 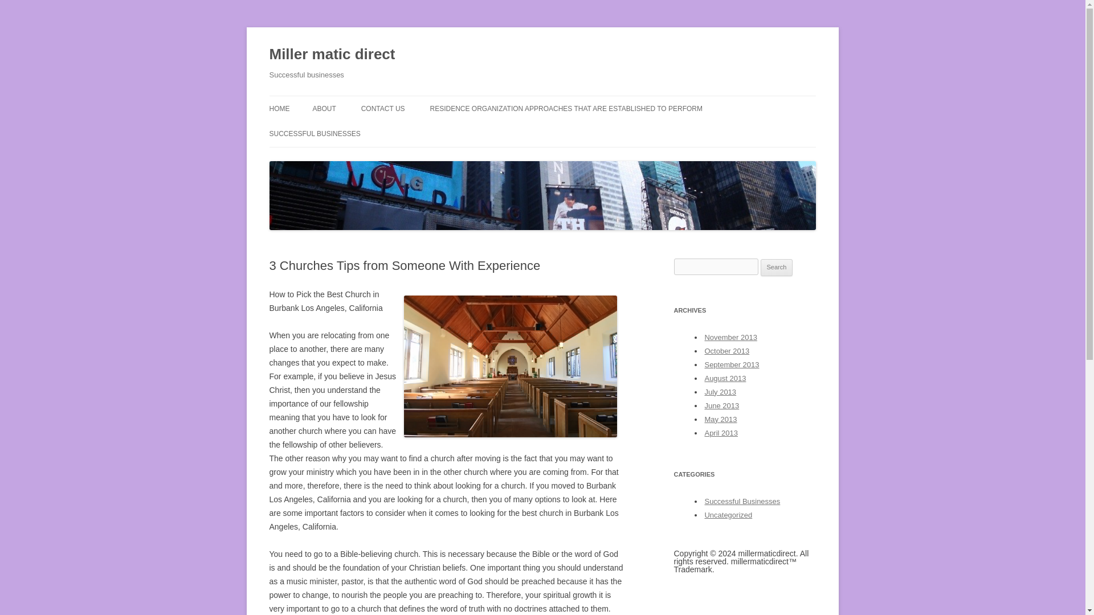 What do you see at coordinates (725, 378) in the screenshot?
I see `August 2013` at bounding box center [725, 378].